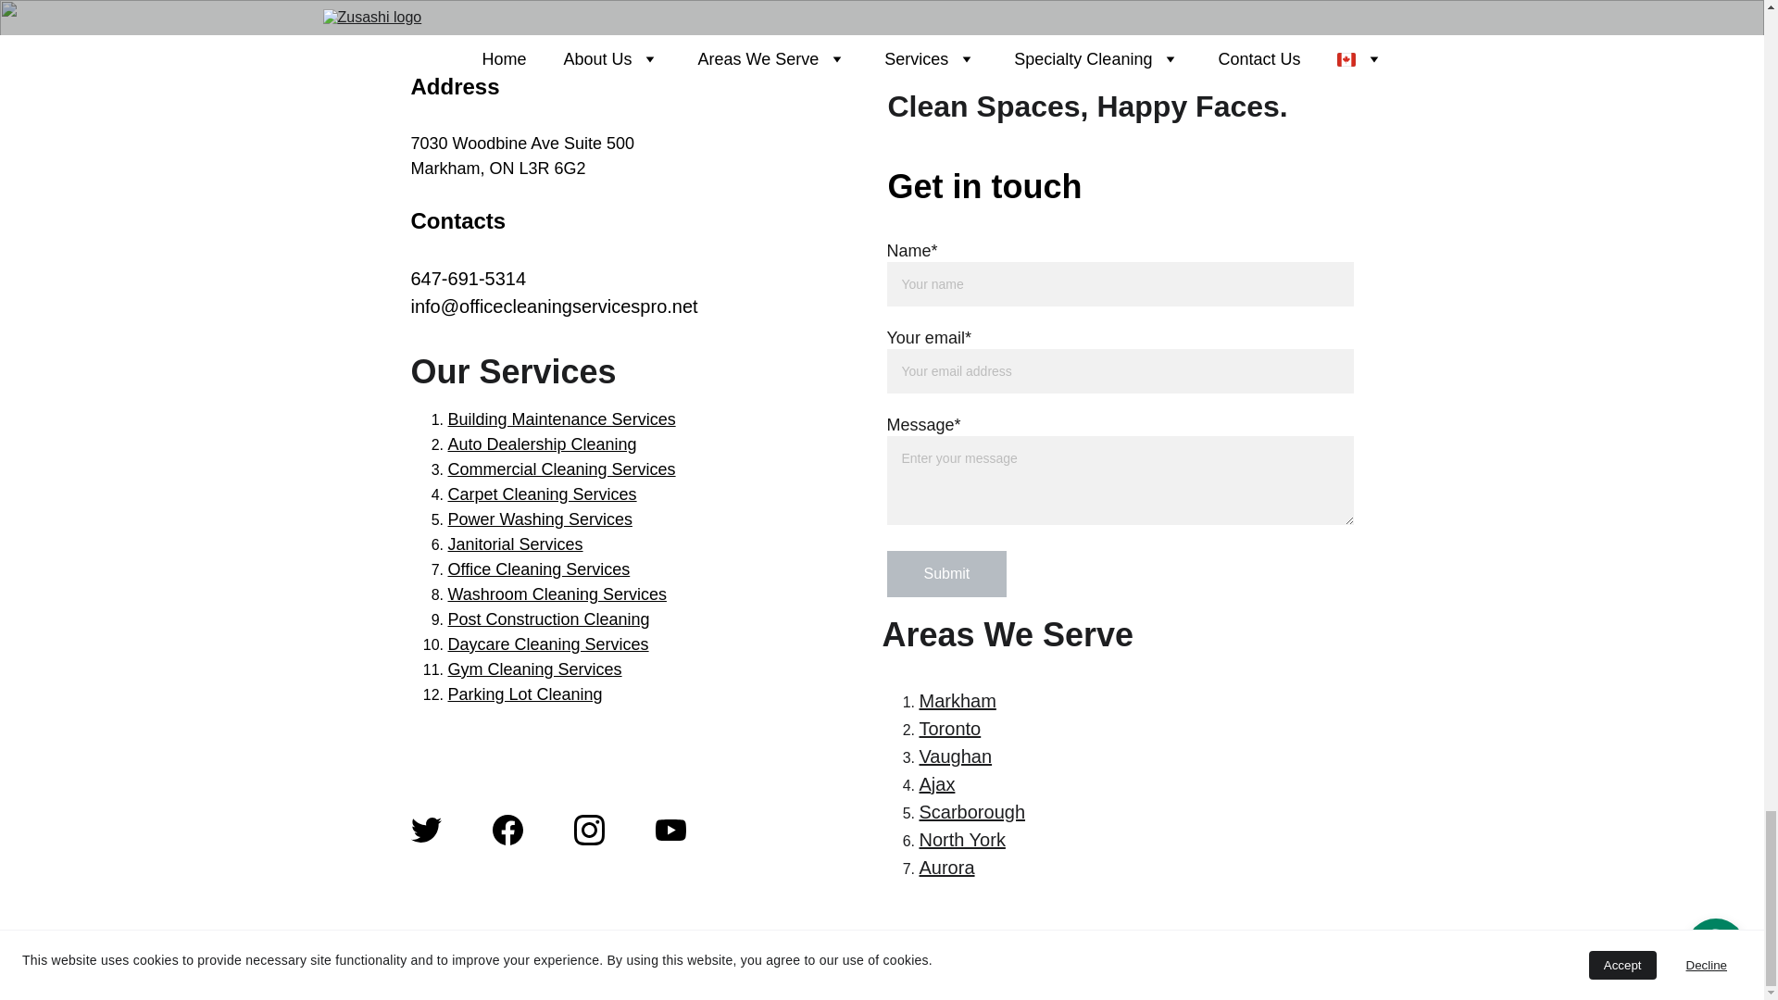 Image resolution: width=1778 pixels, height=1000 pixels. I want to click on Go to Youtube page, so click(670, 830).